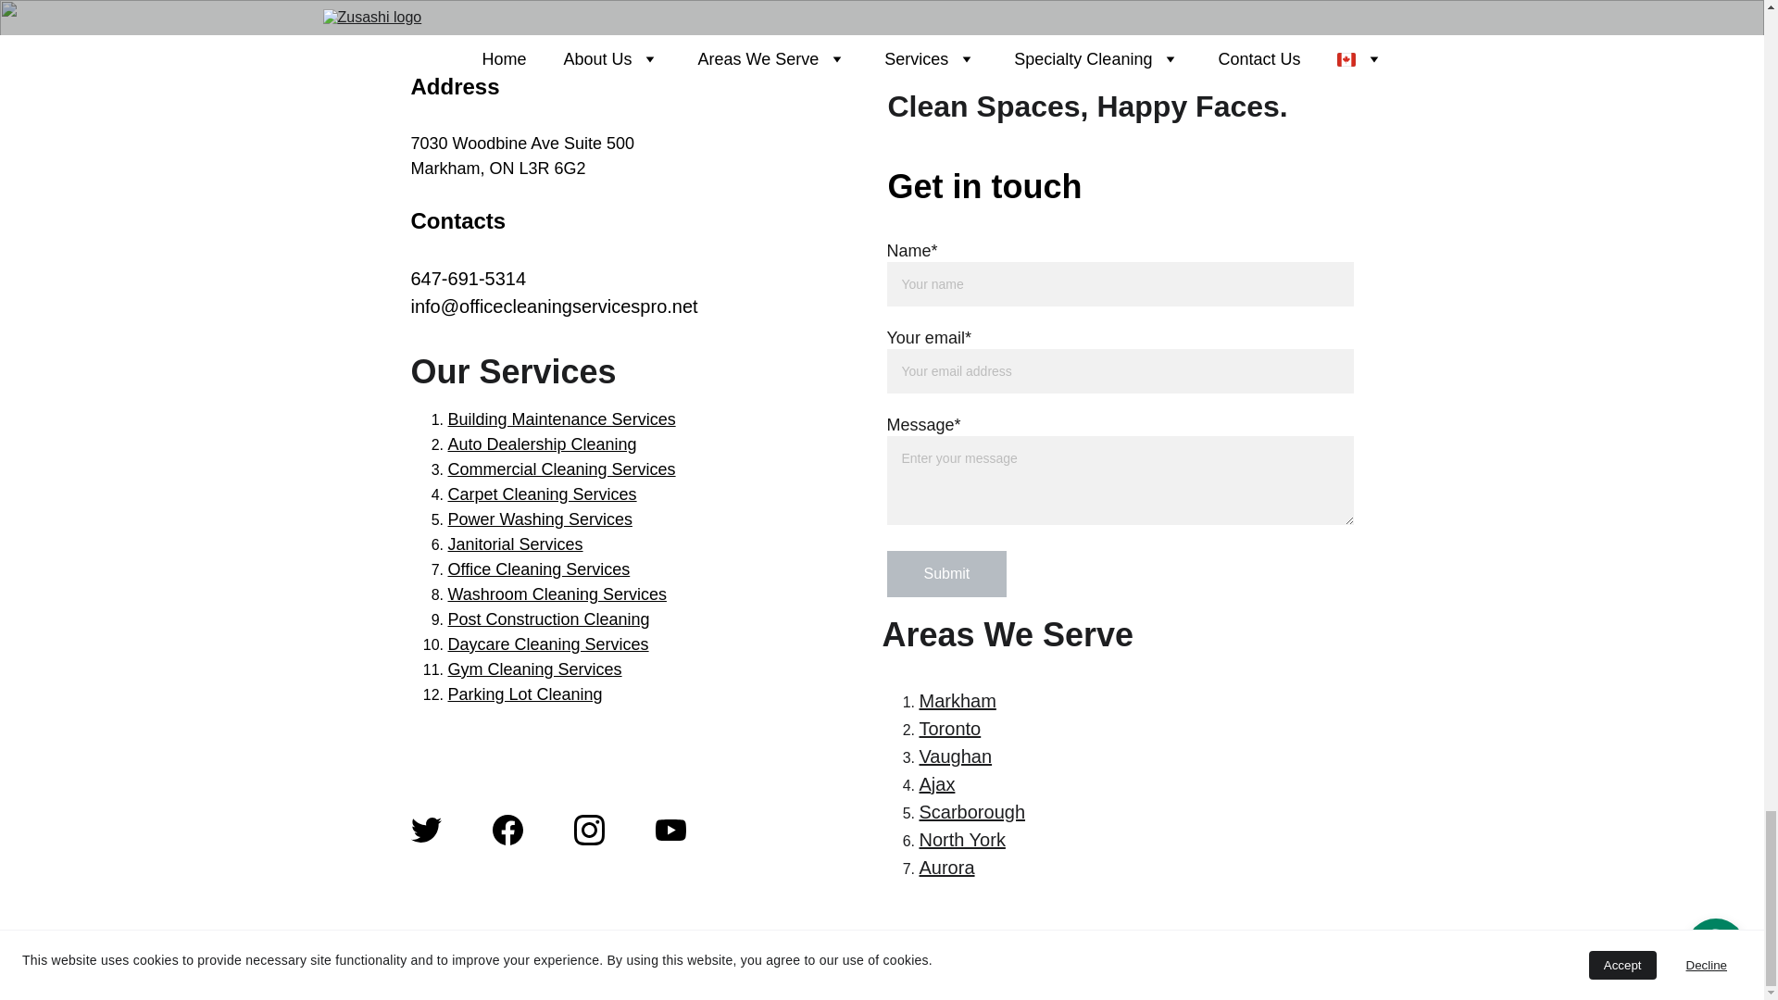 Image resolution: width=1778 pixels, height=1000 pixels. I want to click on Go to Youtube page, so click(670, 830).